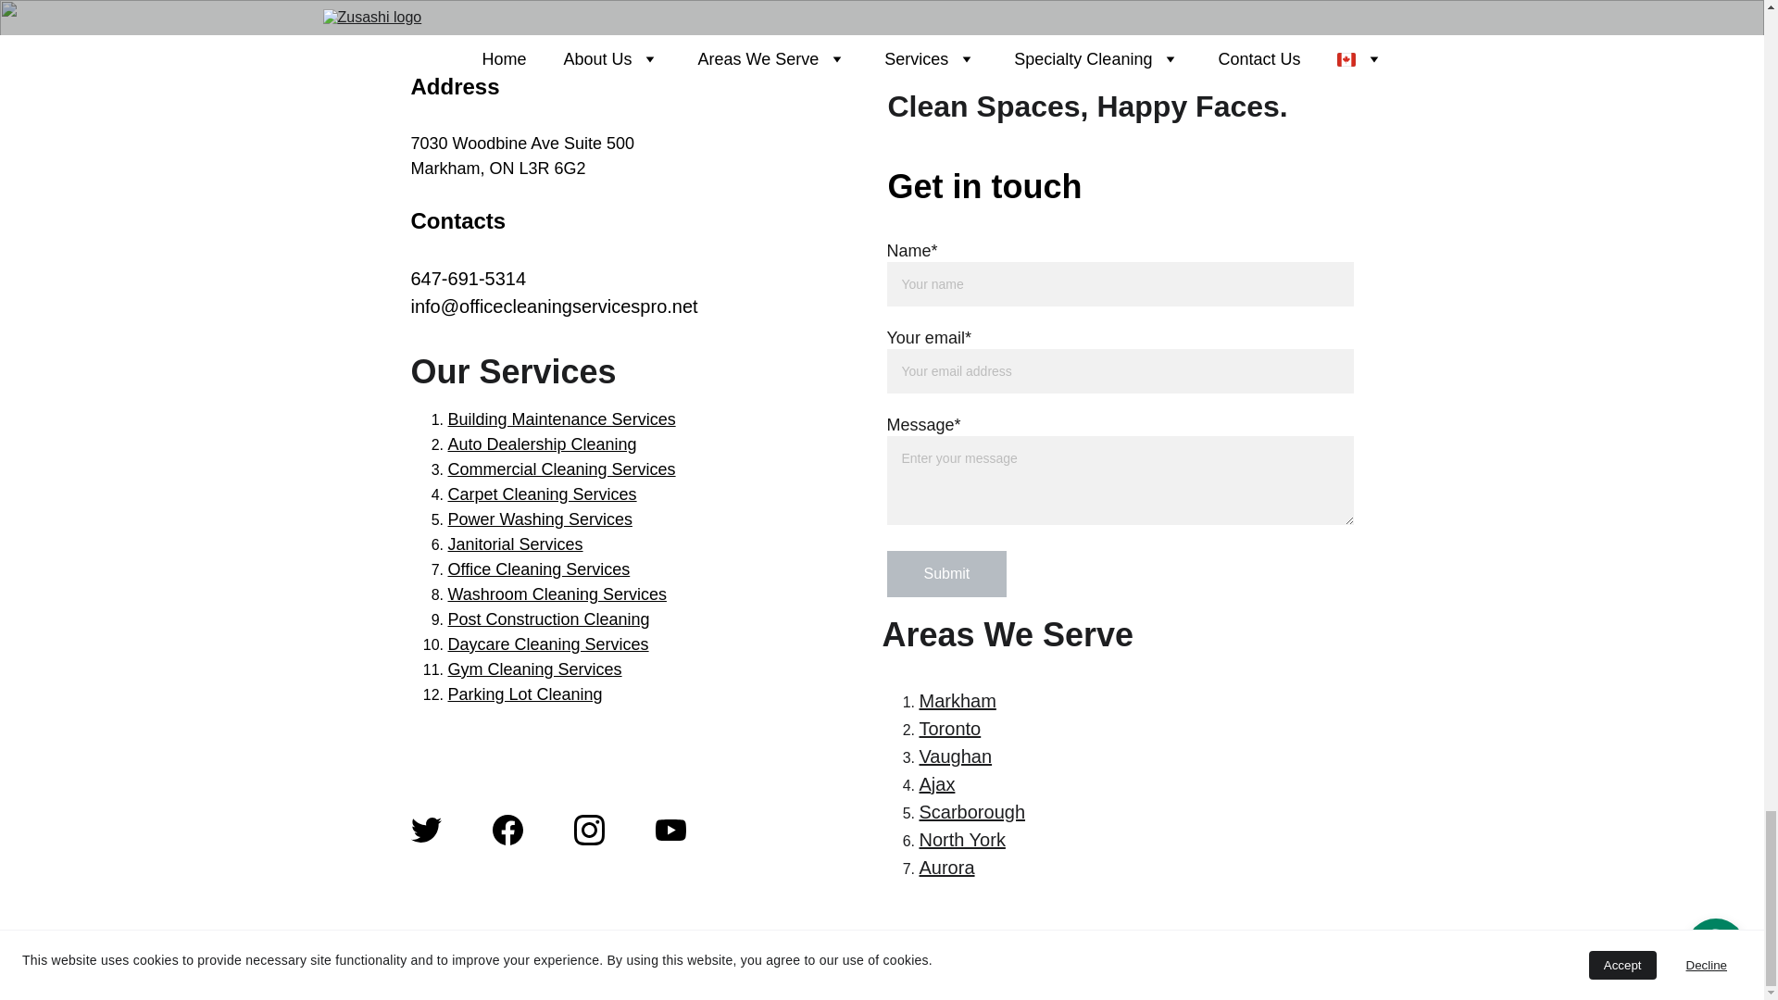 Image resolution: width=1778 pixels, height=1000 pixels. I want to click on Go to Youtube page, so click(670, 830).